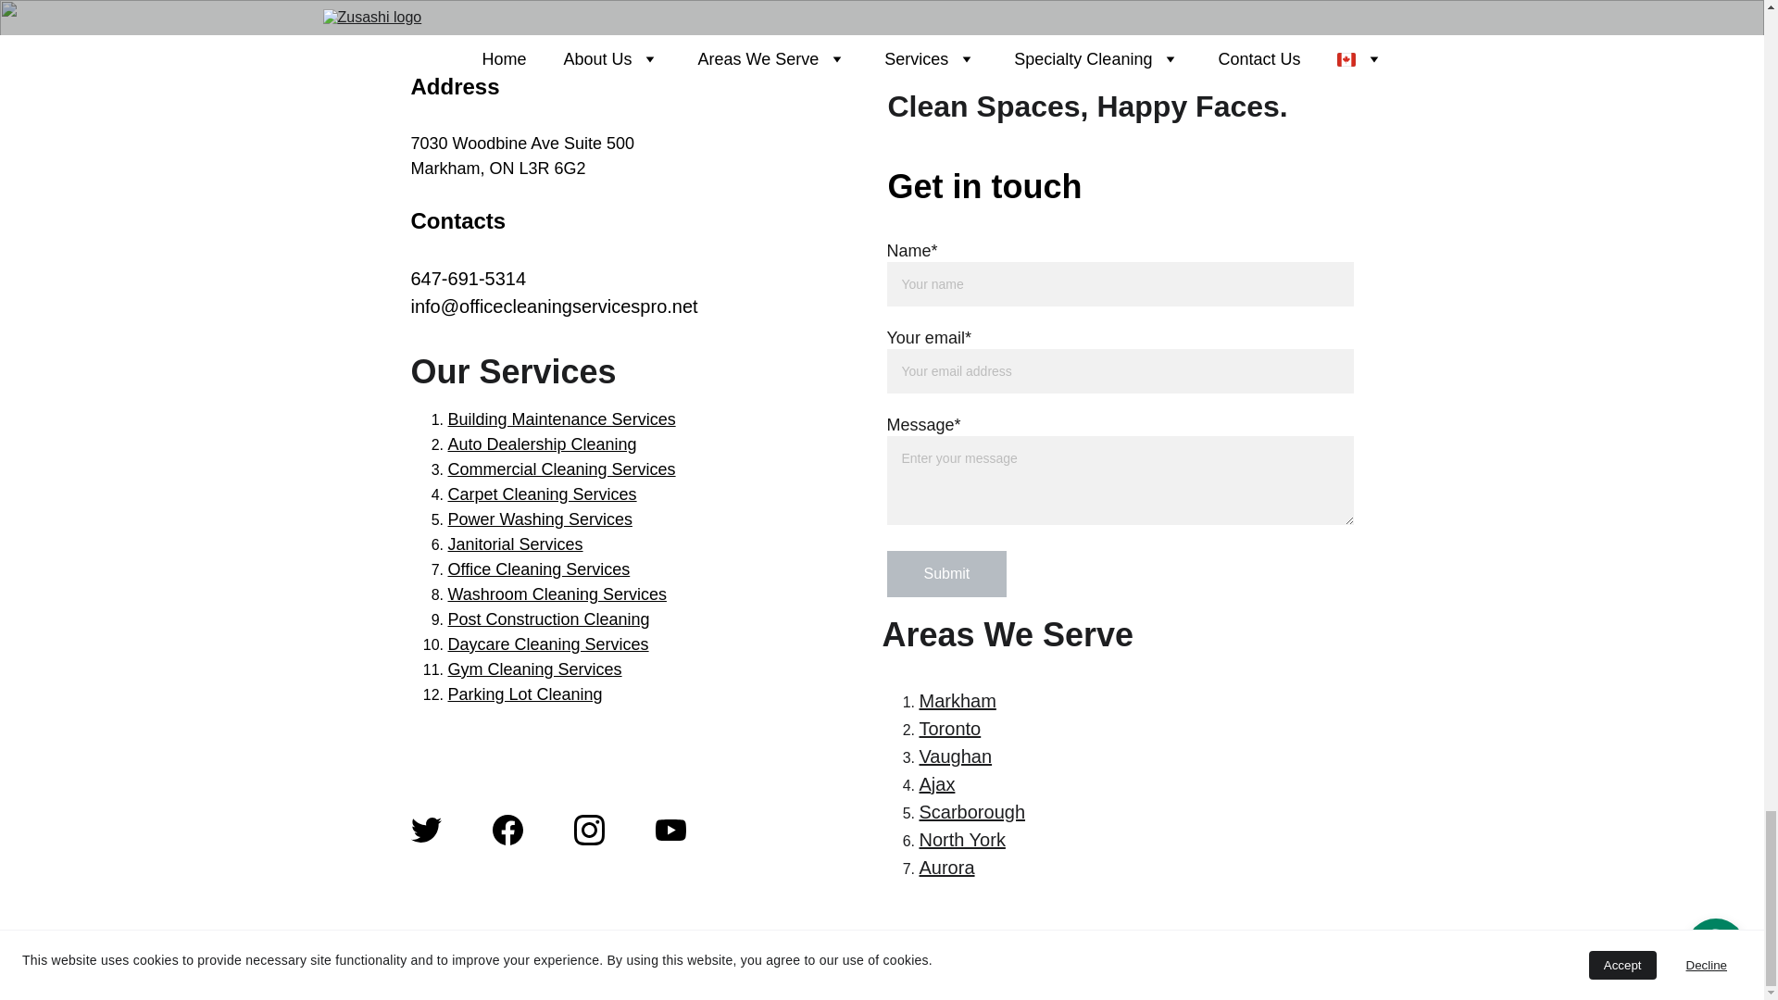 Image resolution: width=1778 pixels, height=1000 pixels. I want to click on Go to Youtube page, so click(670, 830).